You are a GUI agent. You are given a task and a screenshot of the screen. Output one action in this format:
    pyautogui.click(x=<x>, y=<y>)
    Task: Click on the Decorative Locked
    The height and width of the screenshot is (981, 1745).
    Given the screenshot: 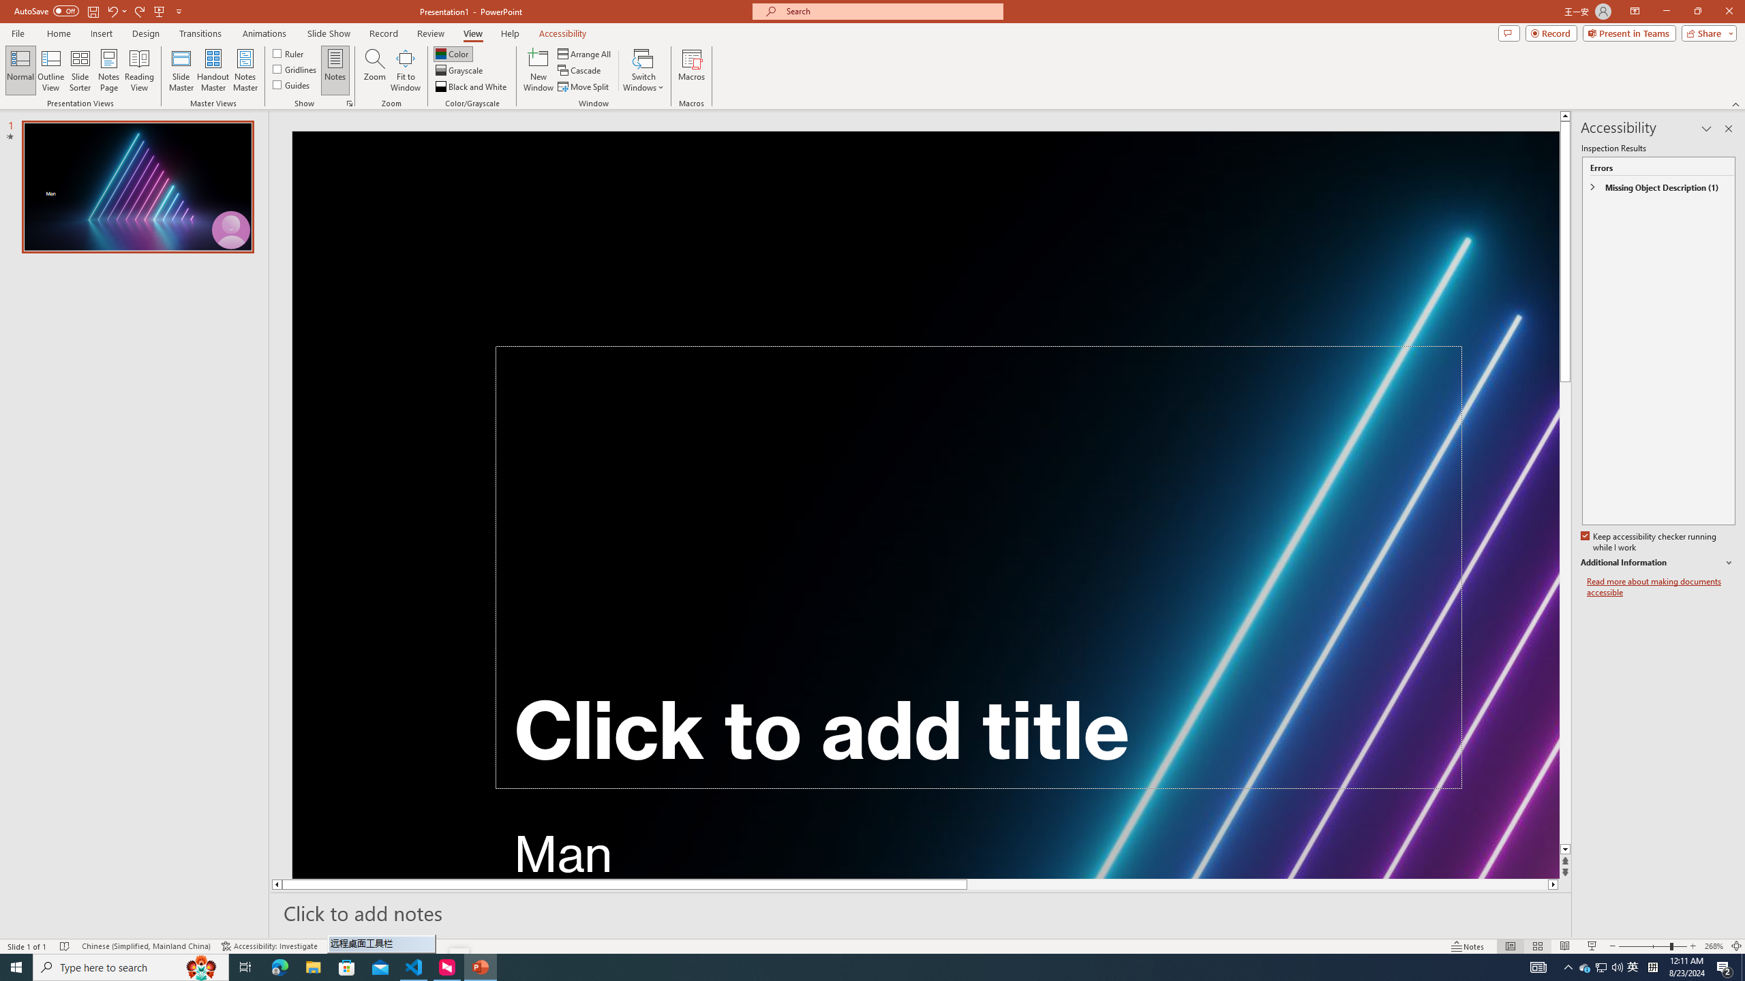 What is the action you would take?
    pyautogui.click(x=926, y=505)
    